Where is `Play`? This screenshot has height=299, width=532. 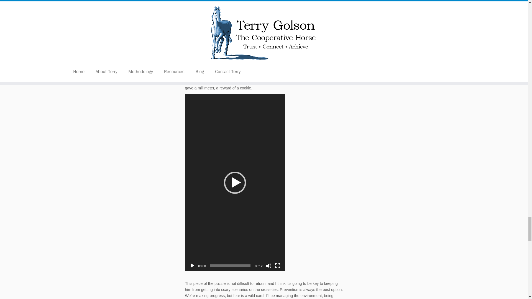 Play is located at coordinates (192, 266).